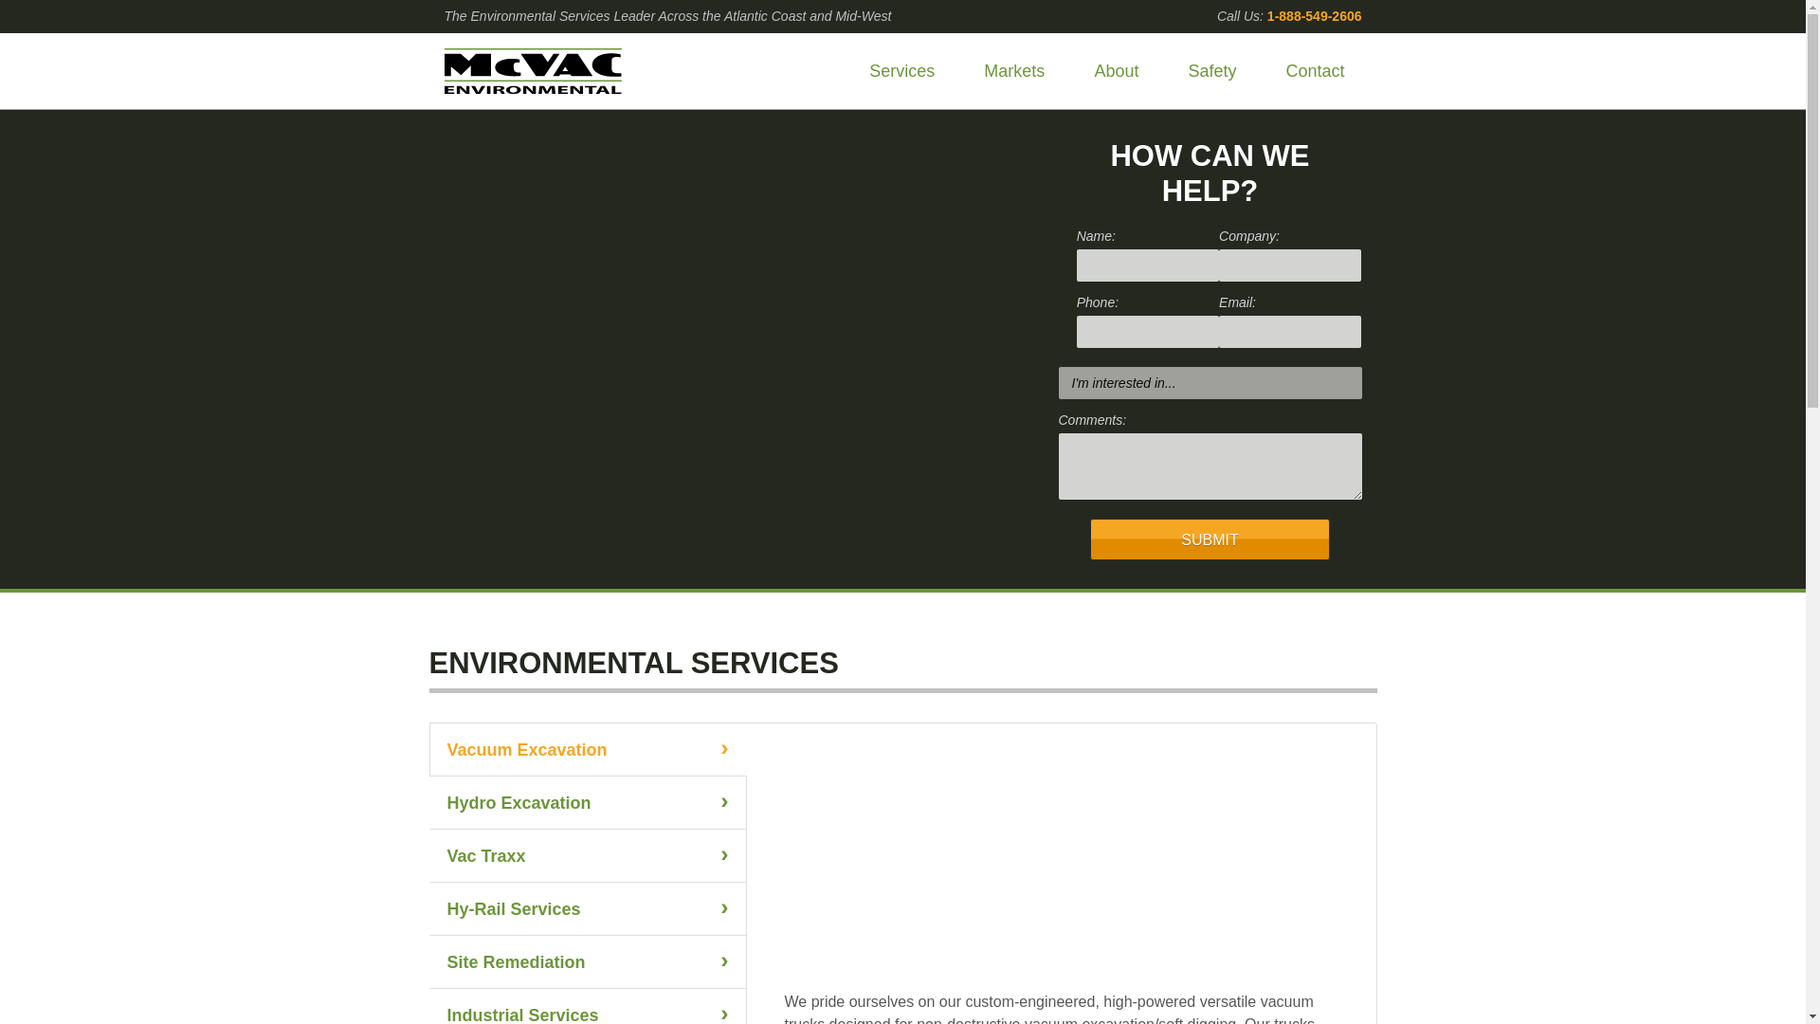 Image resolution: width=1820 pixels, height=1024 pixels. Describe the element at coordinates (586, 802) in the screenshot. I see `Hydro Excavation` at that location.